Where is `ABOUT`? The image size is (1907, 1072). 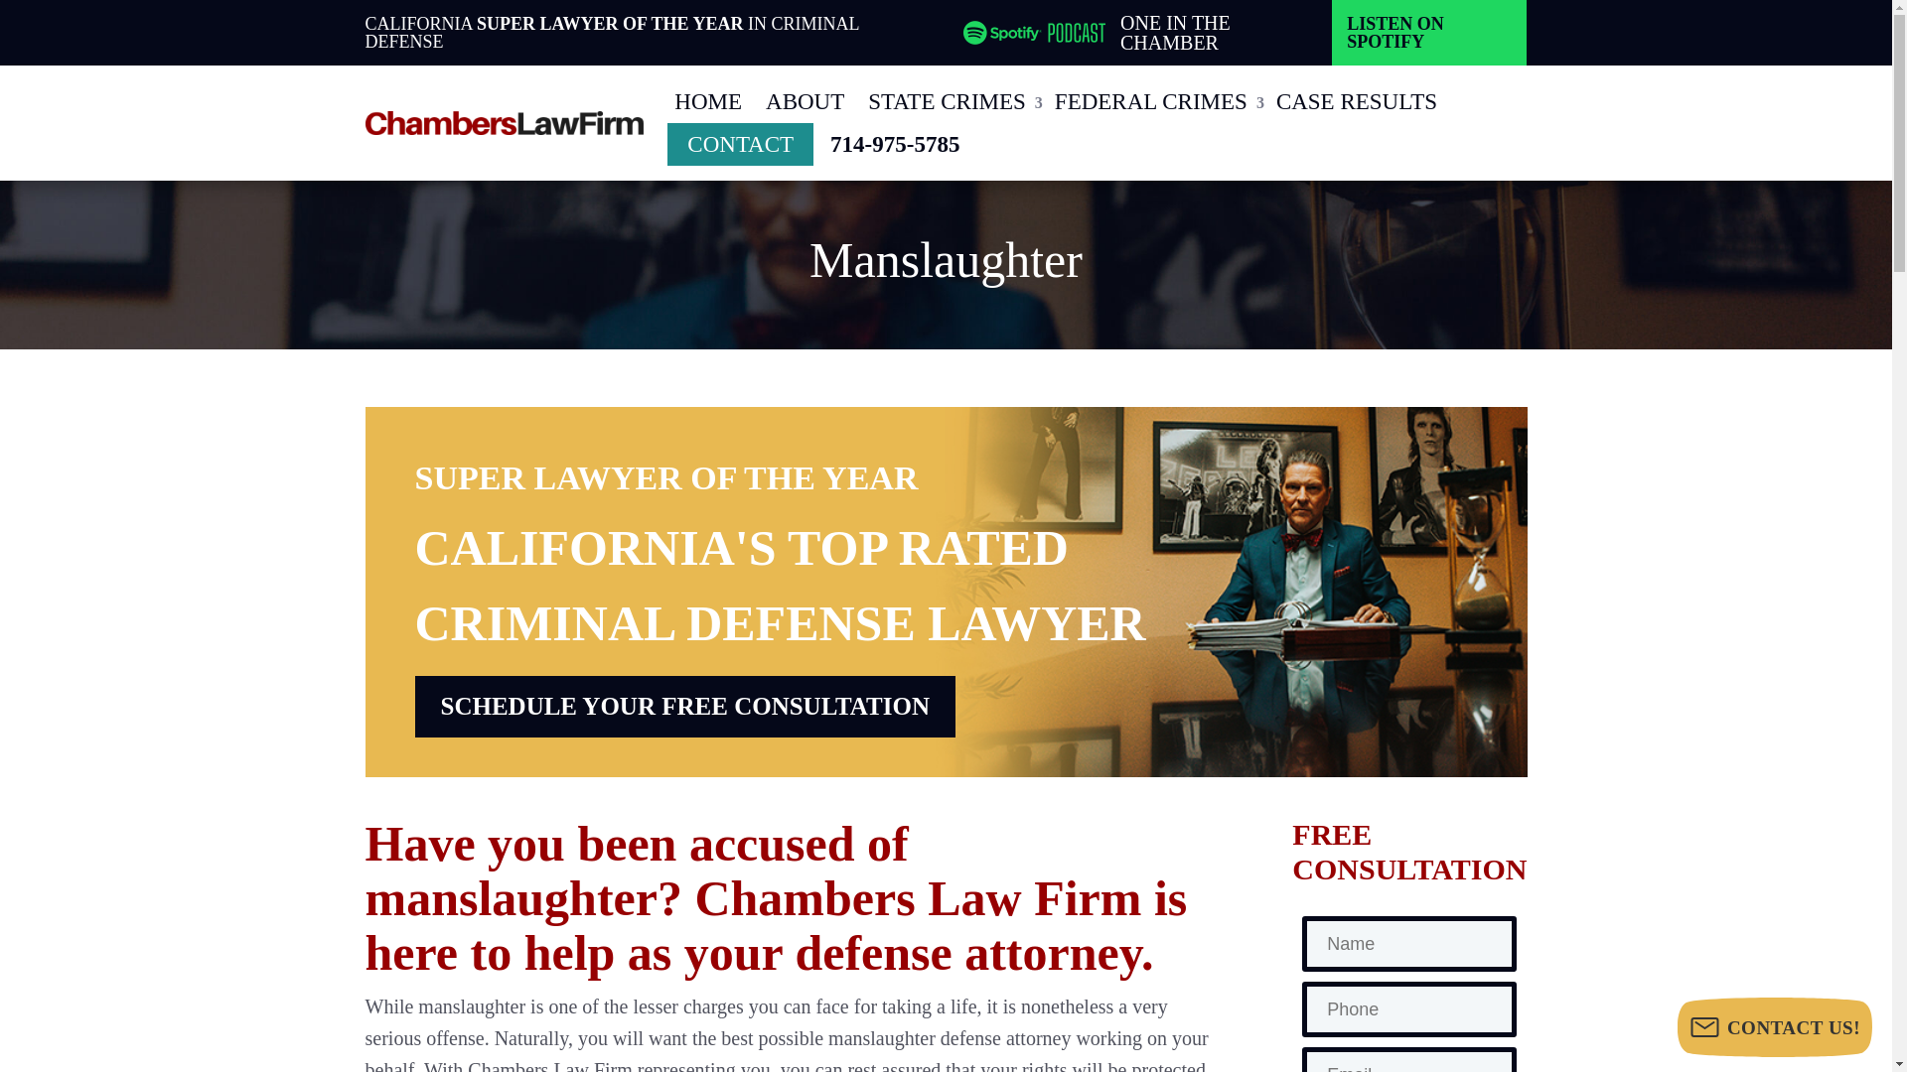 ABOUT is located at coordinates (805, 101).